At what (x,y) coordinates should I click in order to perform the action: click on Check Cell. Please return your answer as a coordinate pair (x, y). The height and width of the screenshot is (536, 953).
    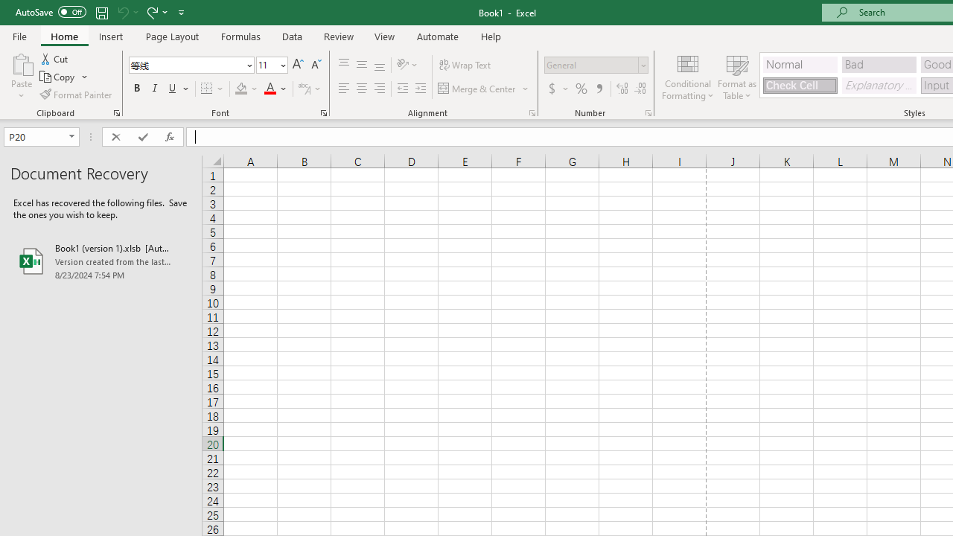
    Looking at the image, I should click on (800, 85).